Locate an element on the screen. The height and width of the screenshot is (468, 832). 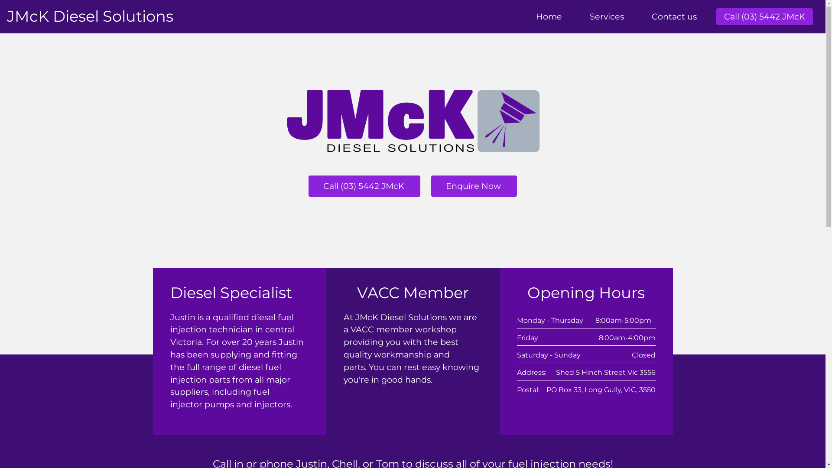
Call (03) 5442 JMcK is located at coordinates (764, 16).